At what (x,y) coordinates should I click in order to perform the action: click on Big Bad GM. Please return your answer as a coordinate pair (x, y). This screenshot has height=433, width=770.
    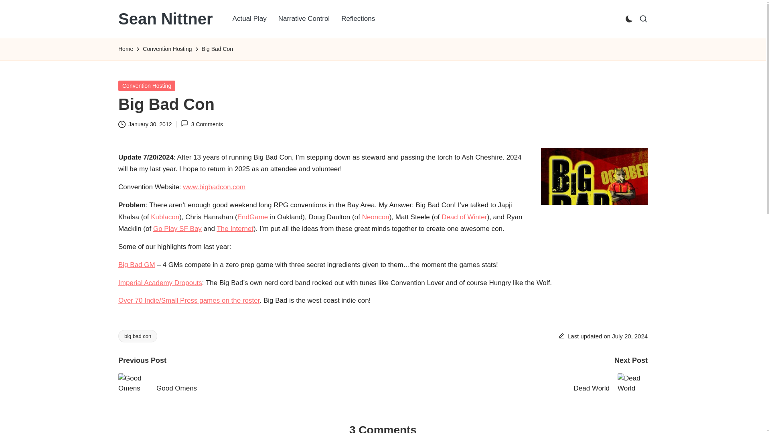
    Looking at the image, I should click on (137, 265).